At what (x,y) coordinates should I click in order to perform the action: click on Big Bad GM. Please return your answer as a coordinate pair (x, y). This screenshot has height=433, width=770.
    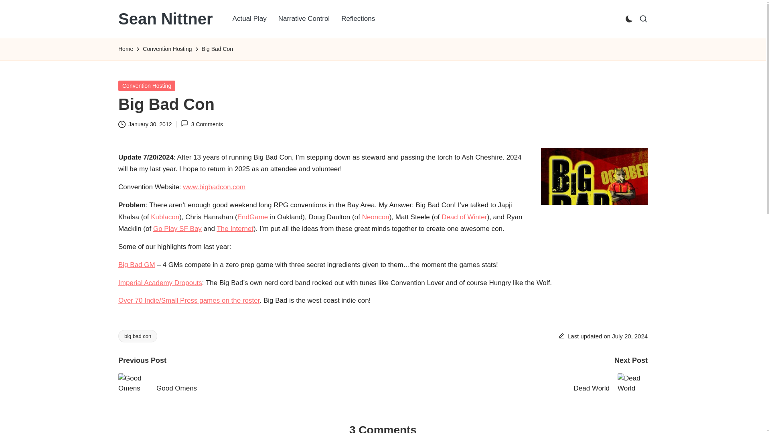
    Looking at the image, I should click on (137, 265).